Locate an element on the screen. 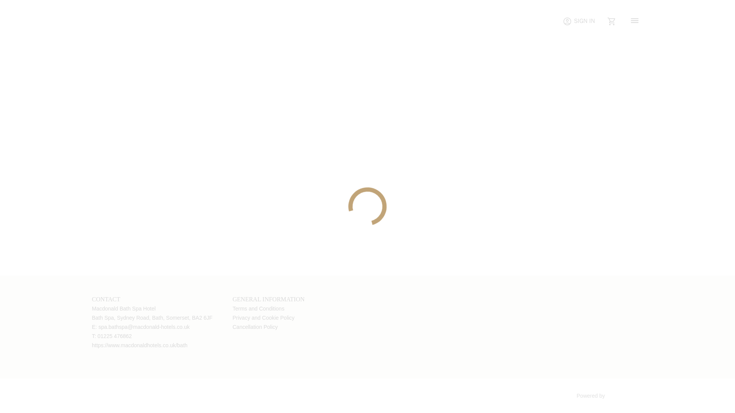 This screenshot has width=735, height=413. Cancellation Policy is located at coordinates (255, 327).